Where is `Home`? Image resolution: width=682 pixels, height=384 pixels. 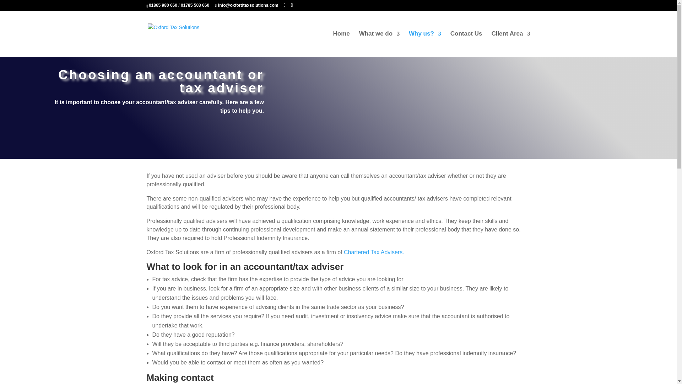
Home is located at coordinates (341, 44).